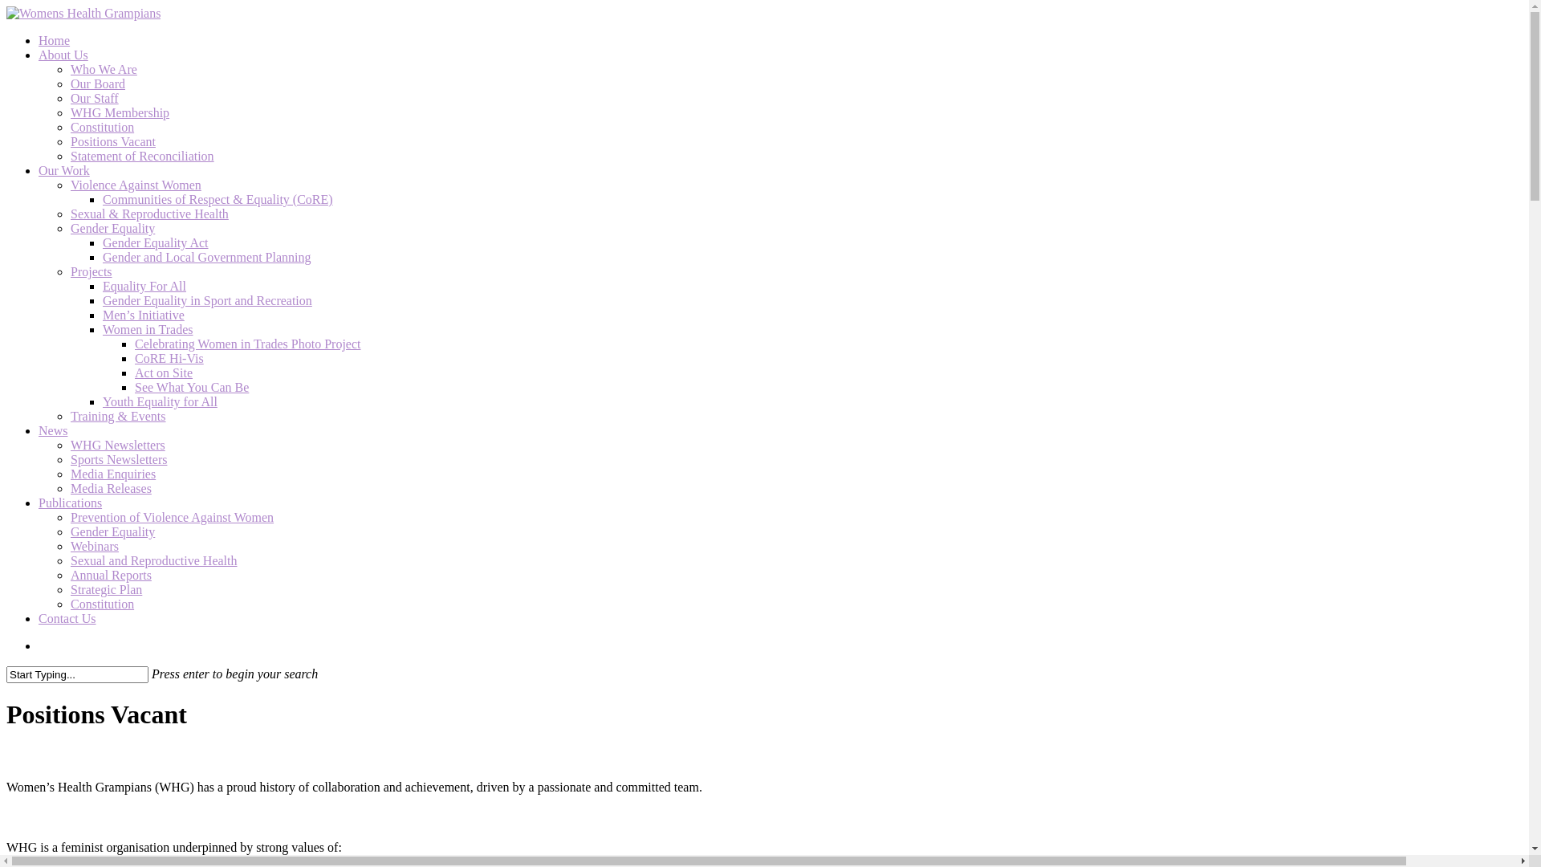 Image resolution: width=1541 pixels, height=867 pixels. What do you see at coordinates (136, 185) in the screenshot?
I see `Violence Against Women` at bounding box center [136, 185].